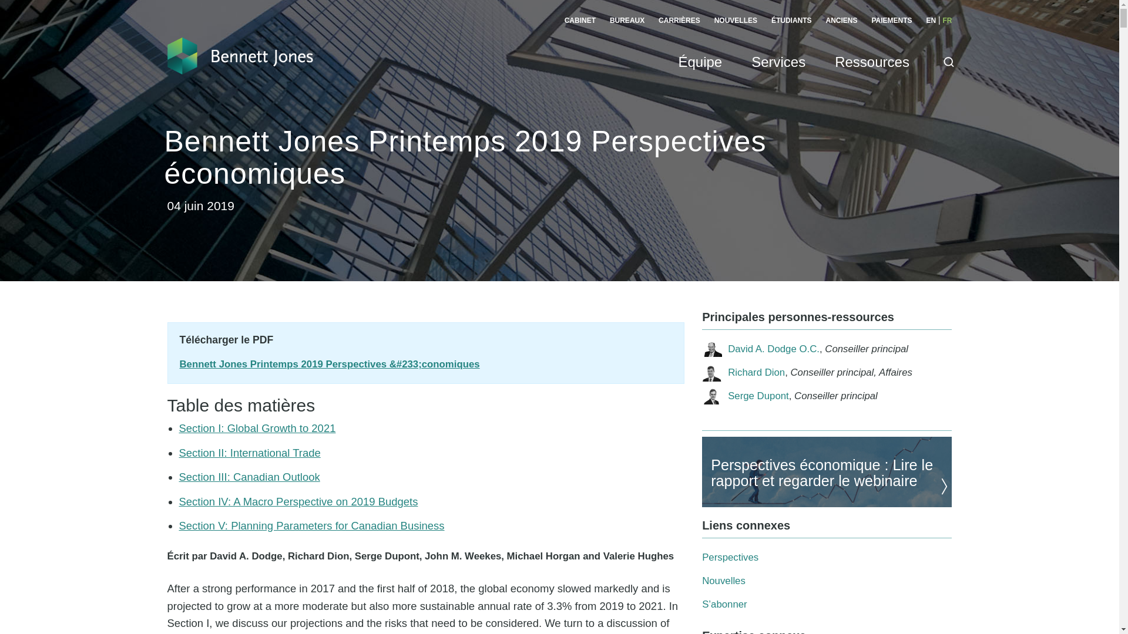  I want to click on Section II: International Trade, so click(249, 453).